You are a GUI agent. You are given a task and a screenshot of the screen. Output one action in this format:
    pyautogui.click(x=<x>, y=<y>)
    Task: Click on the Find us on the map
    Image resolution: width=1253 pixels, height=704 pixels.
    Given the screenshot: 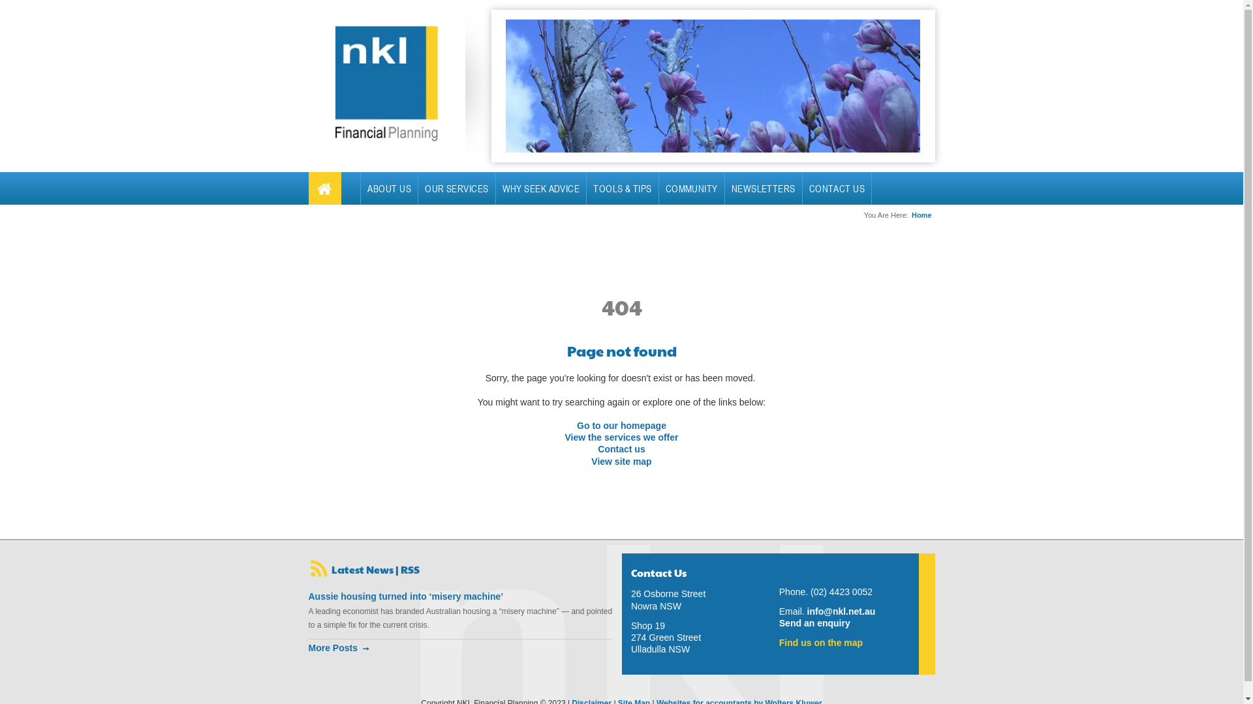 What is the action you would take?
    pyautogui.click(x=821, y=643)
    